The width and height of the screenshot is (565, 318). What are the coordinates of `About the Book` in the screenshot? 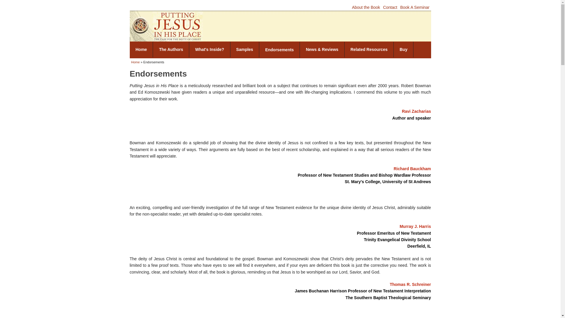 It's located at (366, 7).